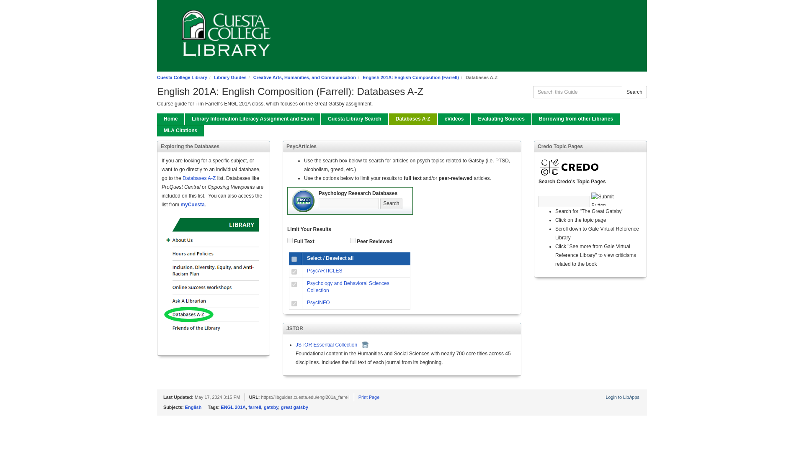 Image resolution: width=804 pixels, height=452 pixels. I want to click on Databases A-Z, so click(199, 178).